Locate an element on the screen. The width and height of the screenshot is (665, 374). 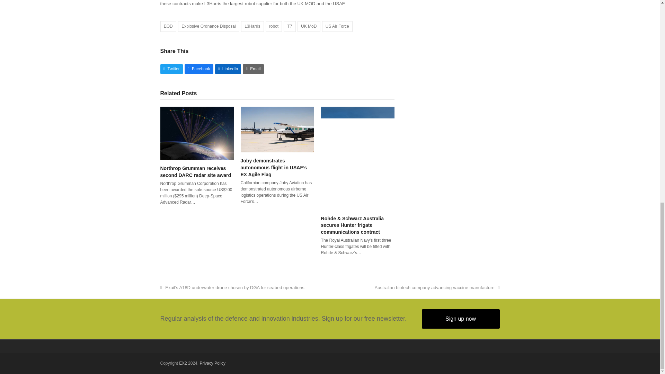
L3Harris is located at coordinates (252, 26).